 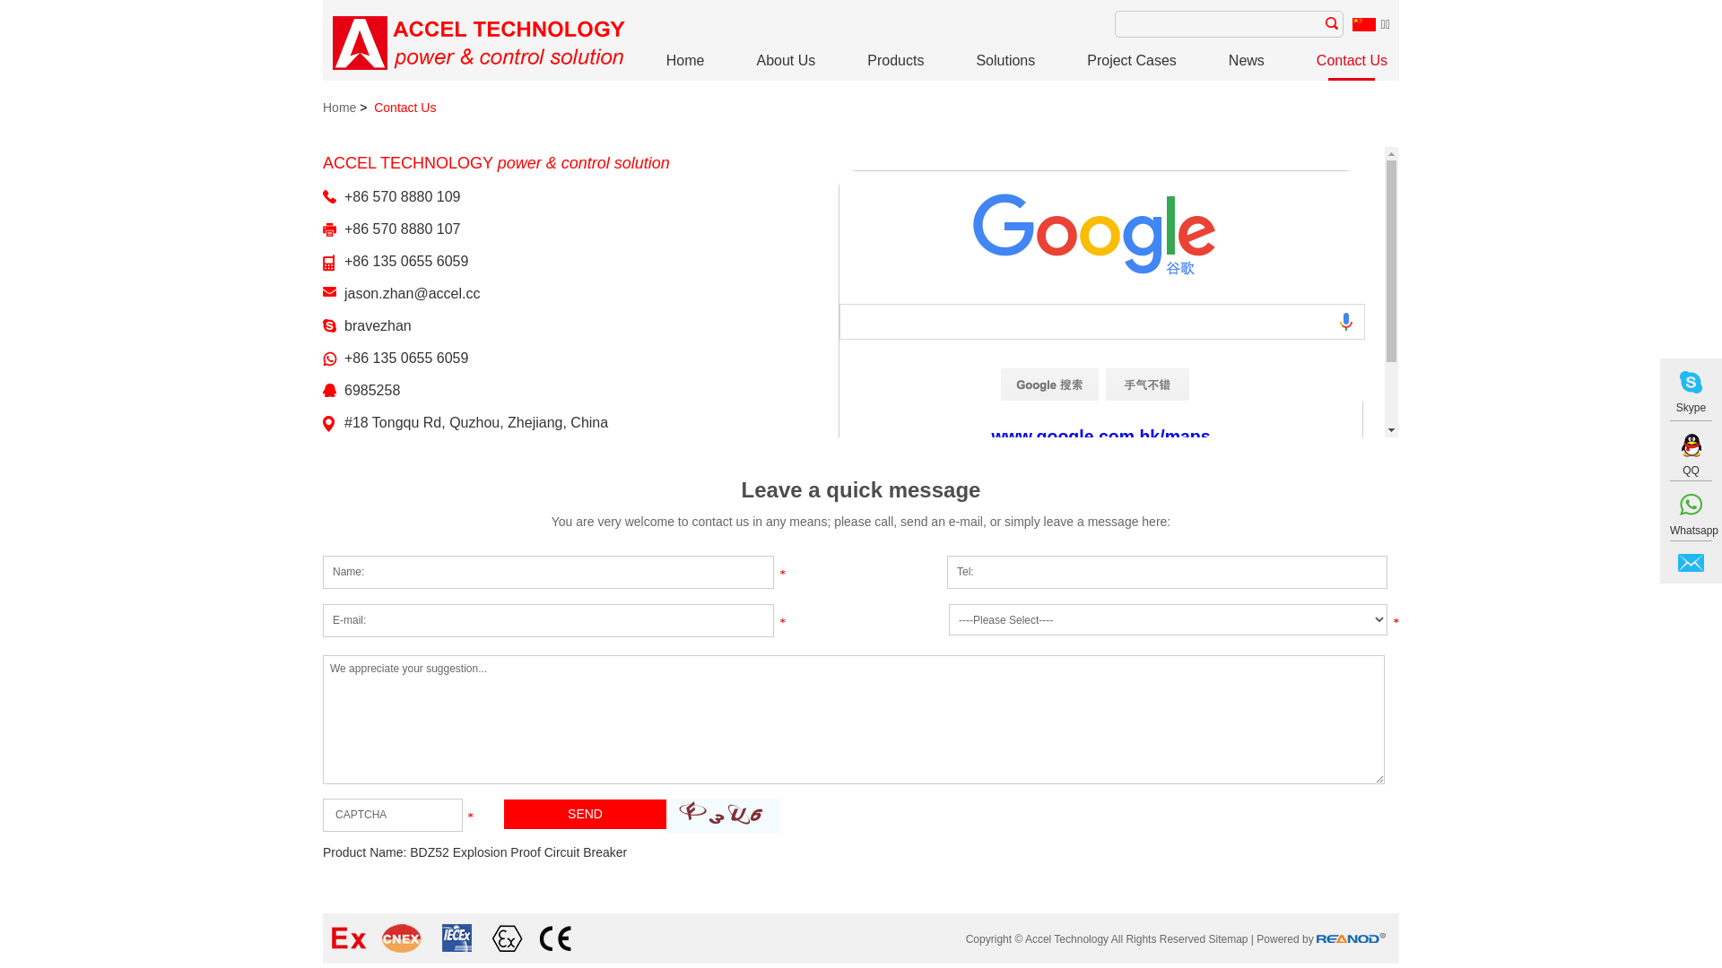 What do you see at coordinates (786, 66) in the screenshot?
I see `About Us` at bounding box center [786, 66].